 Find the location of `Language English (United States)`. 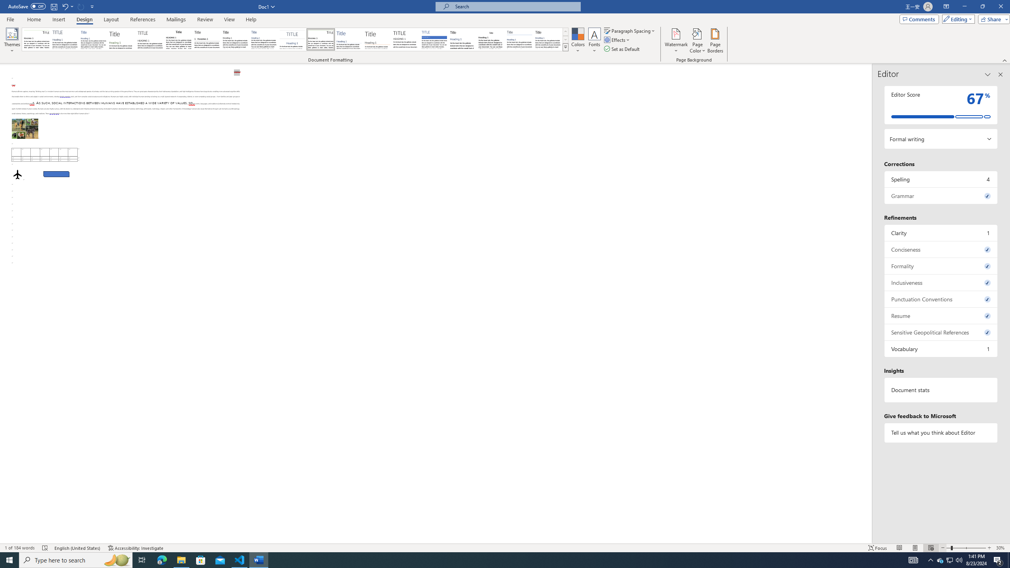

Language English (United States) is located at coordinates (77, 548).